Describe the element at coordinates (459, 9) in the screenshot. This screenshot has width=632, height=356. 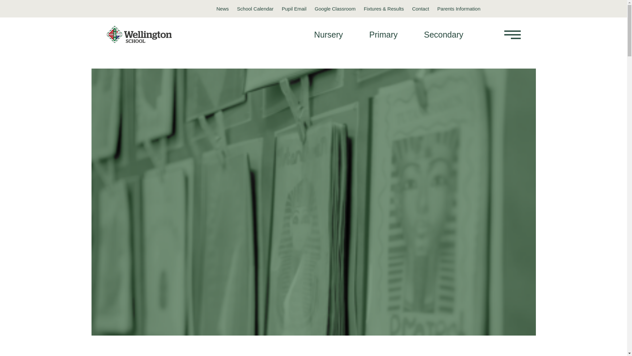
I see `Parents Information` at that location.